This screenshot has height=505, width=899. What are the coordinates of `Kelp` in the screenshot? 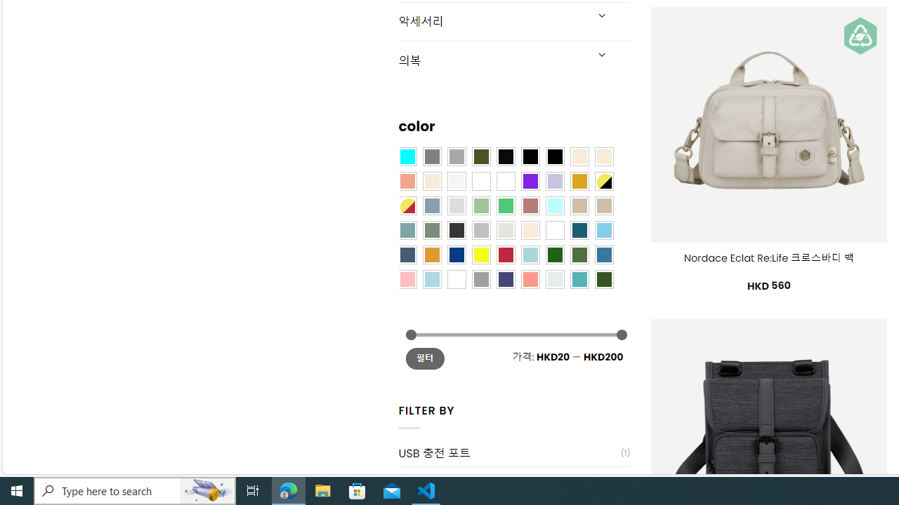 It's located at (506, 180).